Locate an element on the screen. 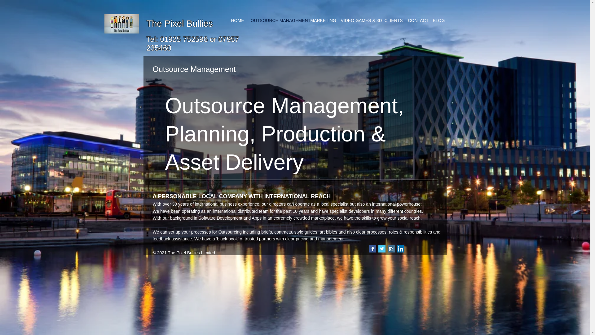 The width and height of the screenshot is (595, 335). MARKETING is located at coordinates (321, 20).